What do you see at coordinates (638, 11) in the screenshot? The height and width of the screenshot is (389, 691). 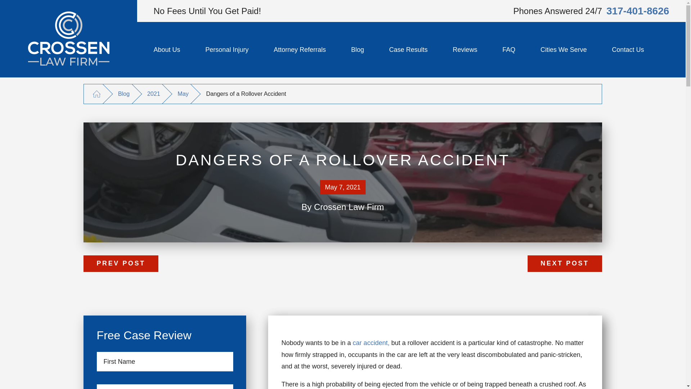 I see `317-401-8626` at bounding box center [638, 11].